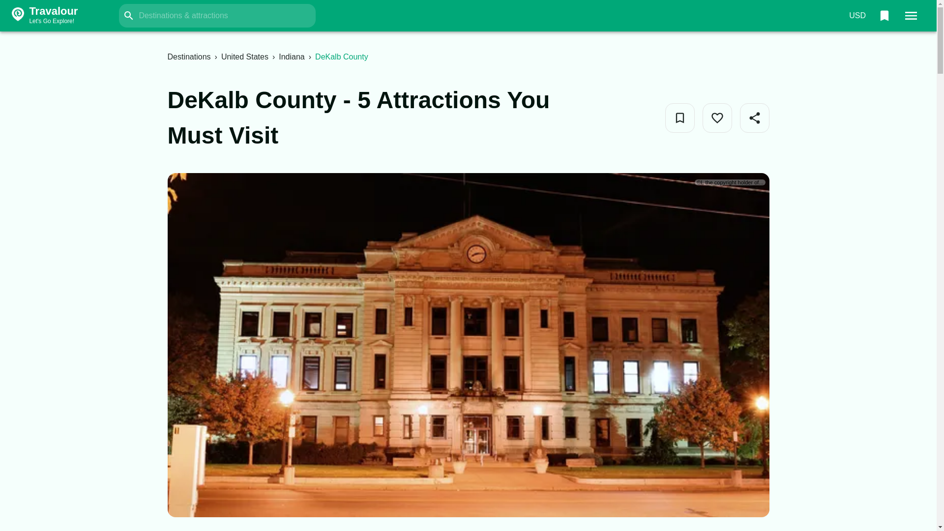  I want to click on 0, so click(884, 16).